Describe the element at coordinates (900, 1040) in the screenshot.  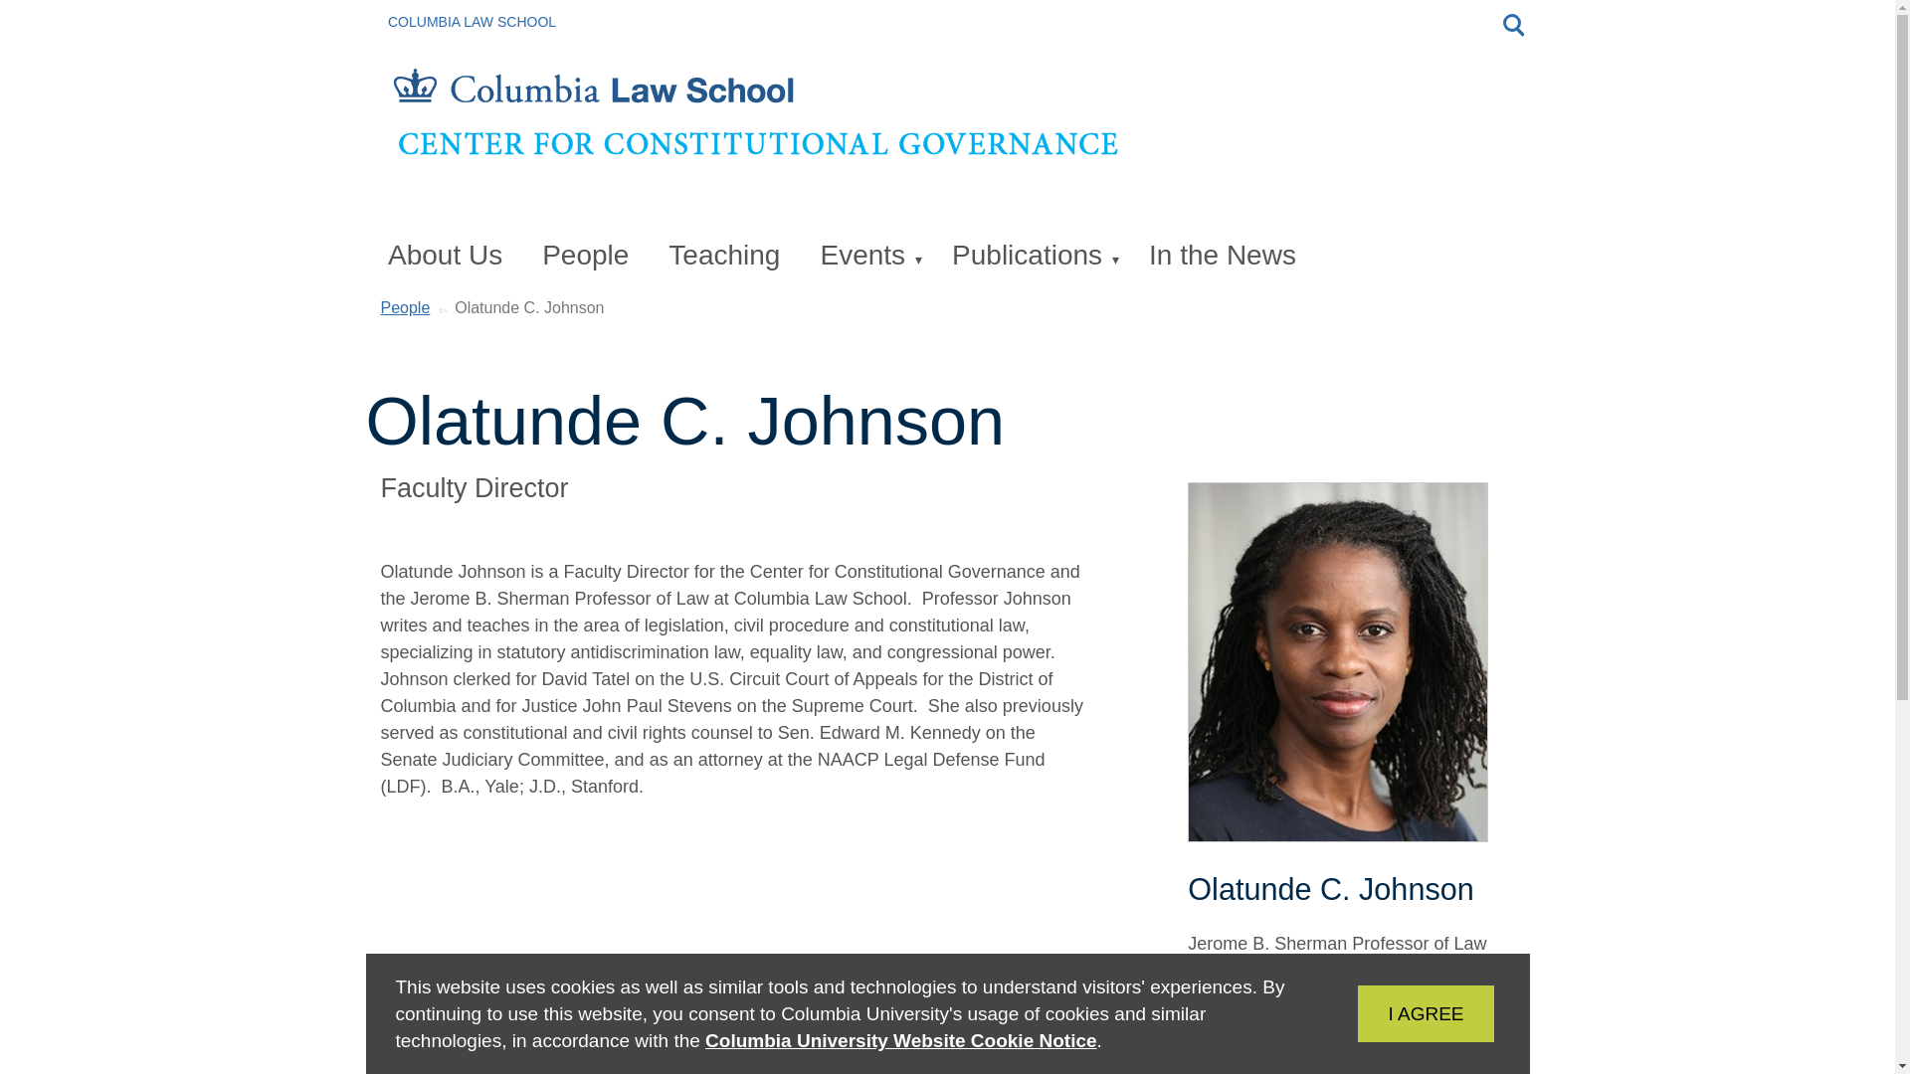
I see `Columbia University Website Cookie Notice` at that location.